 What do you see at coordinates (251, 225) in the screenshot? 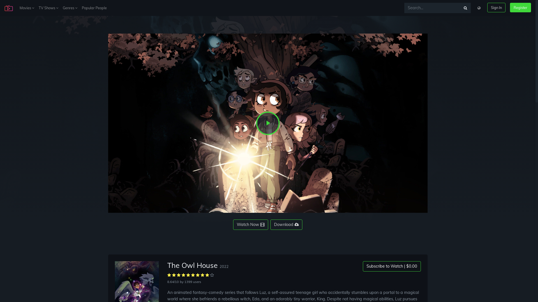
I see `Watch Now` at bounding box center [251, 225].